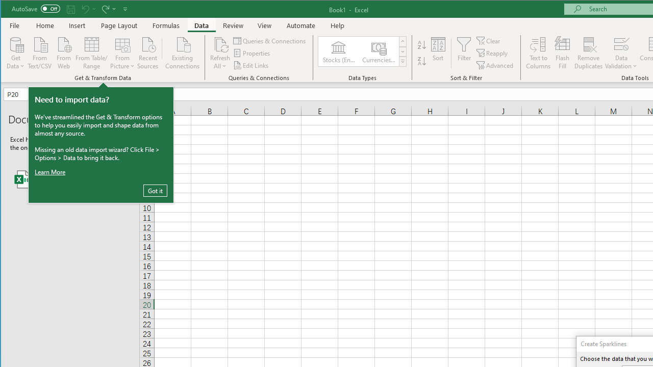  What do you see at coordinates (538, 53) in the screenshot?
I see `Text to Columns...` at bounding box center [538, 53].